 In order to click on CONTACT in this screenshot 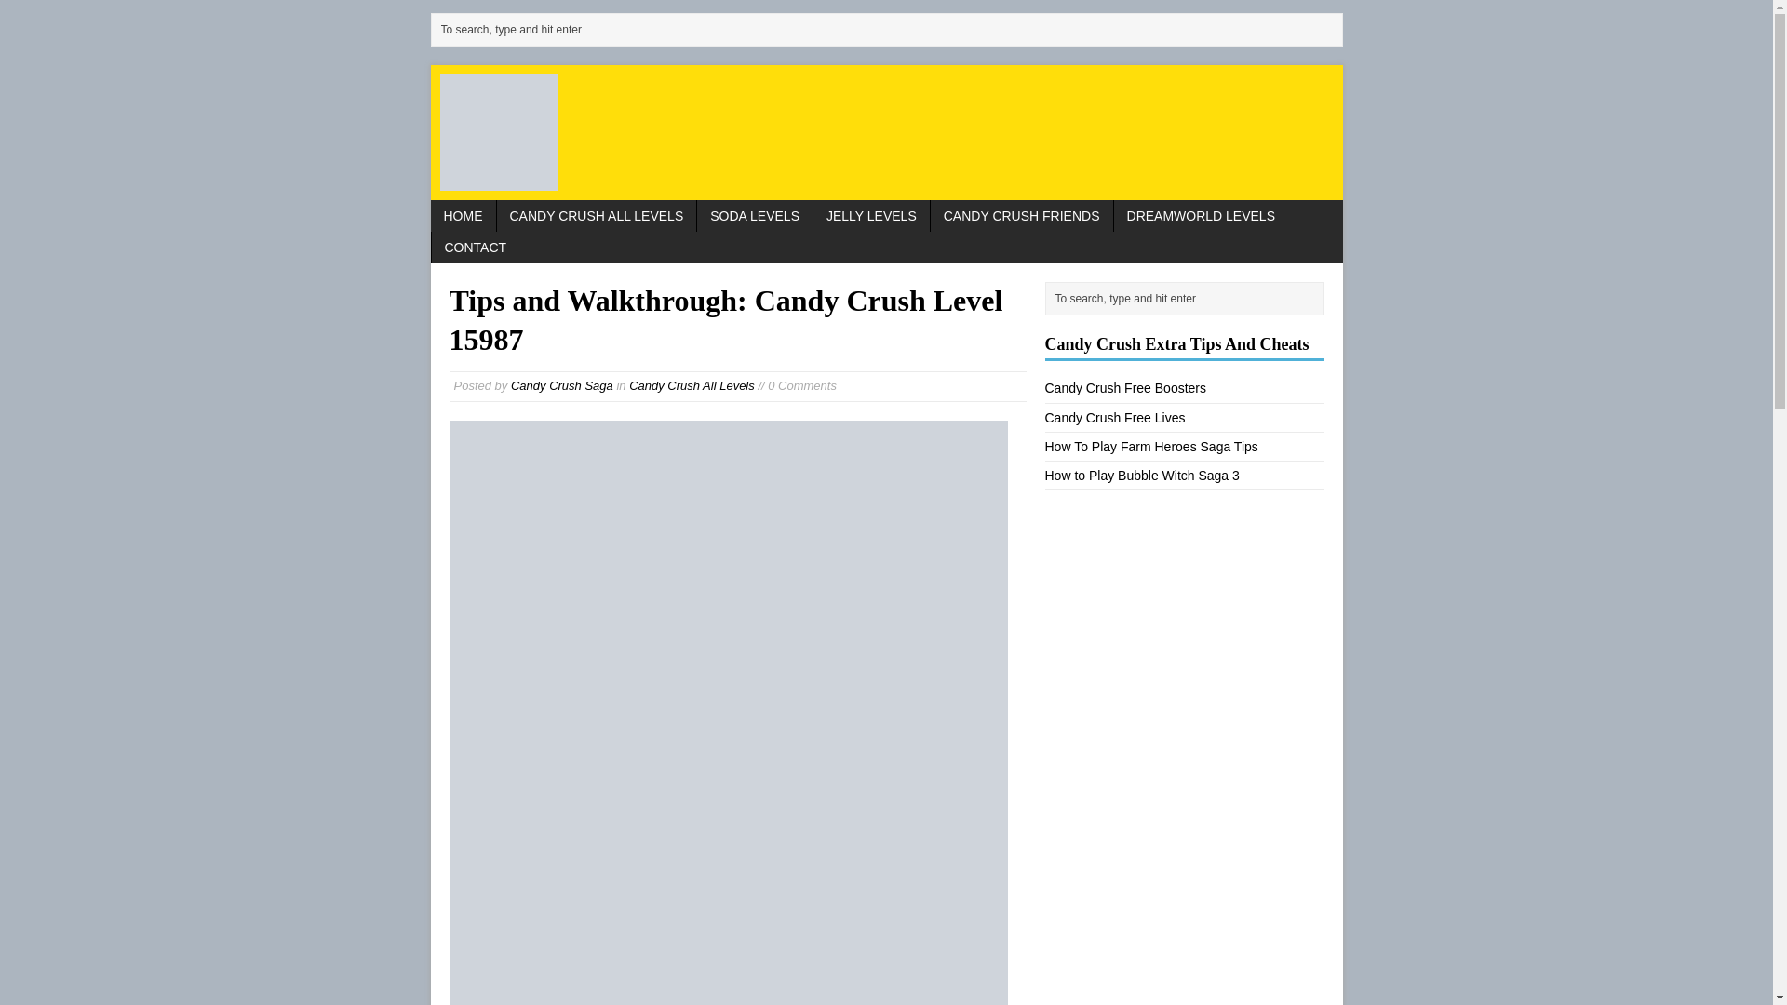, I will do `click(476, 248)`.